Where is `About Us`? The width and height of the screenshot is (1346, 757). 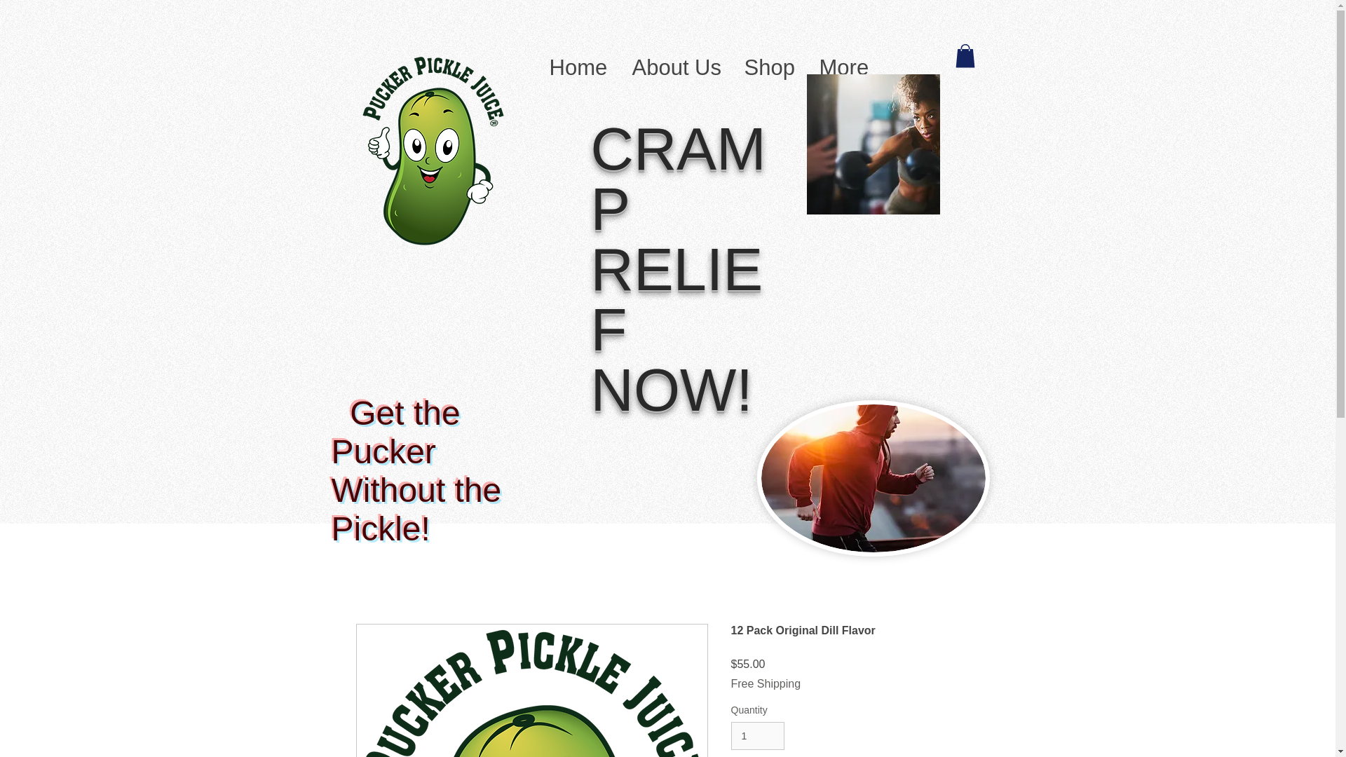
About Us is located at coordinates (674, 63).